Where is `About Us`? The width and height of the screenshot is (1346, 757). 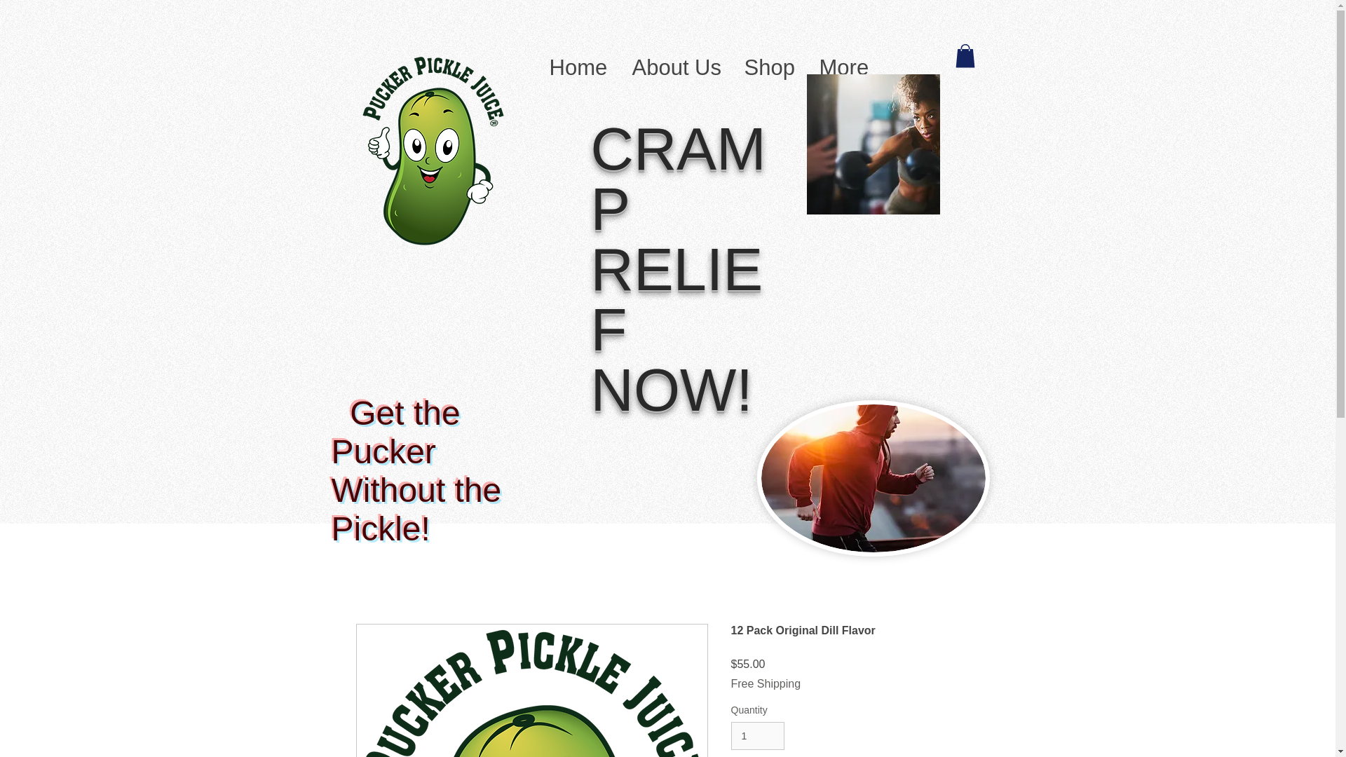
About Us is located at coordinates (674, 63).